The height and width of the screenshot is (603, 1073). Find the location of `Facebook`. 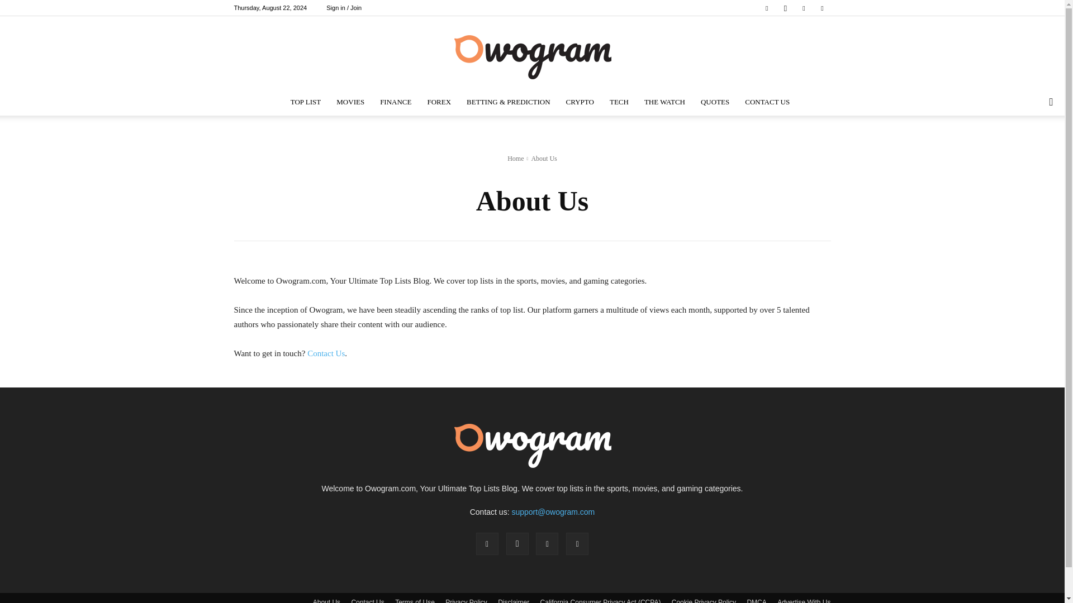

Facebook is located at coordinates (767, 8).